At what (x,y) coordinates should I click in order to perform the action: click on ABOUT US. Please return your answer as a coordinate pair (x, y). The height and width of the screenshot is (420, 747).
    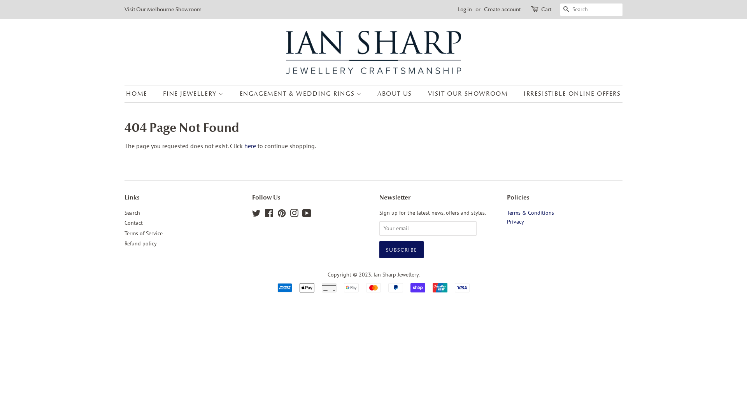
    Looking at the image, I should click on (396, 94).